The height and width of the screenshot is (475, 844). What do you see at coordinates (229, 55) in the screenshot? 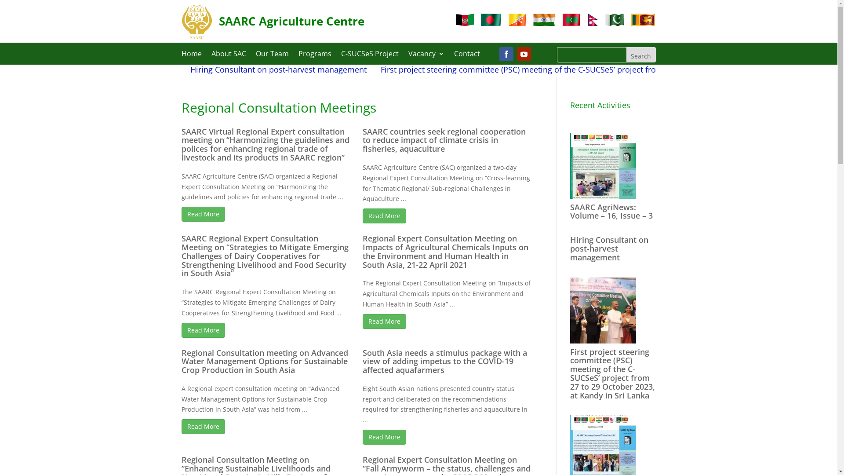
I see `About SAC` at bounding box center [229, 55].